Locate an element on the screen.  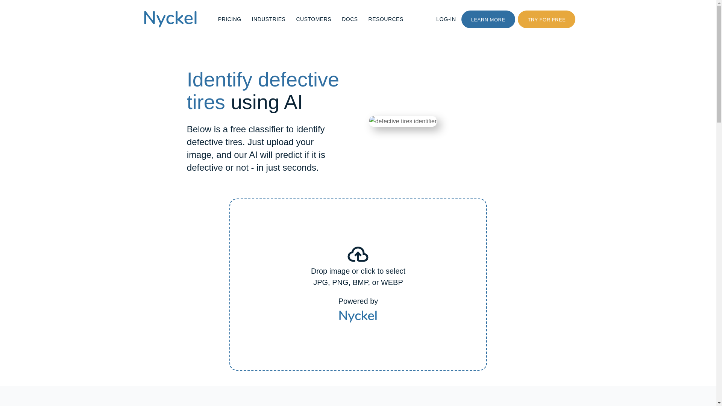
INDUSTRIES is located at coordinates (268, 19).